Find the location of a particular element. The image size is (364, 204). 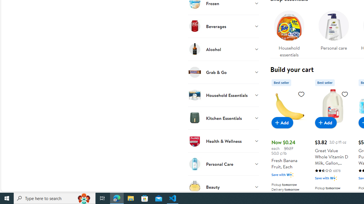

Add to cart - Fresh Banana Fruit, Each is located at coordinates (282, 122).